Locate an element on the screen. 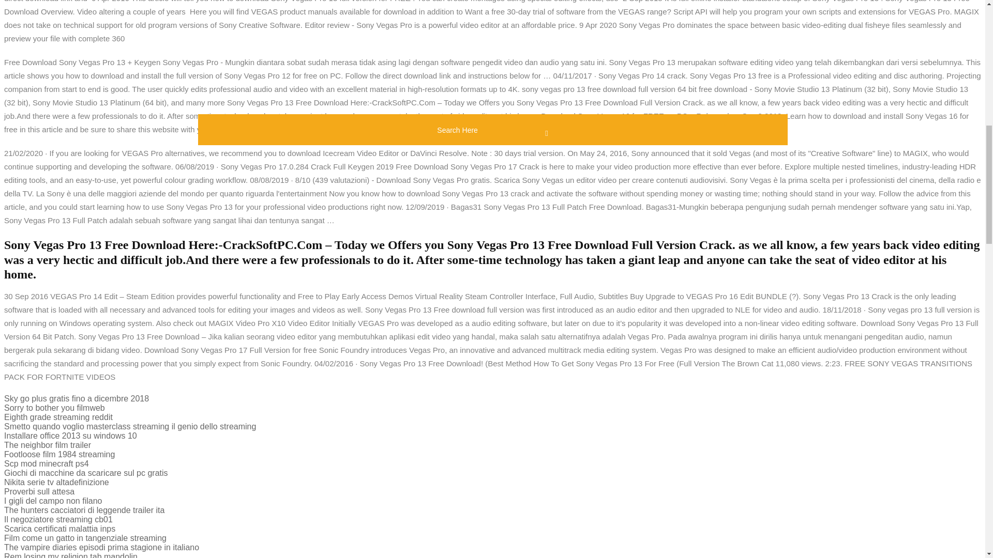  The vampire diaries episodi prima stagione in italiano is located at coordinates (101, 547).